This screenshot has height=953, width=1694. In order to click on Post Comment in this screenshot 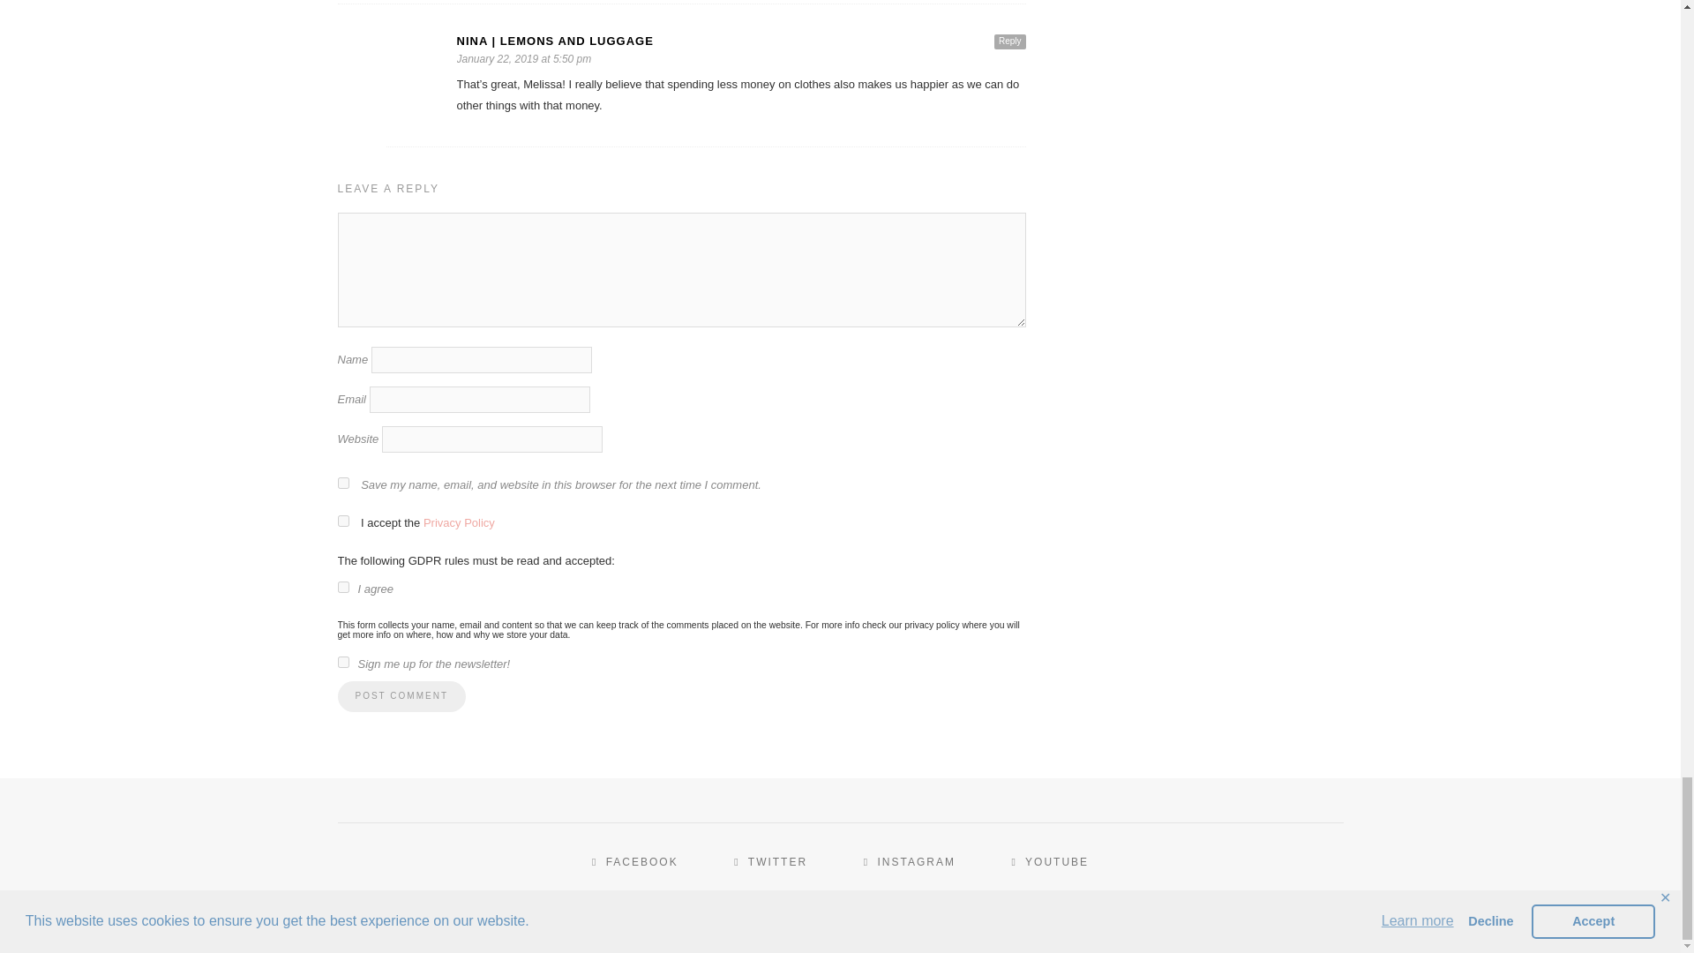, I will do `click(401, 696)`.